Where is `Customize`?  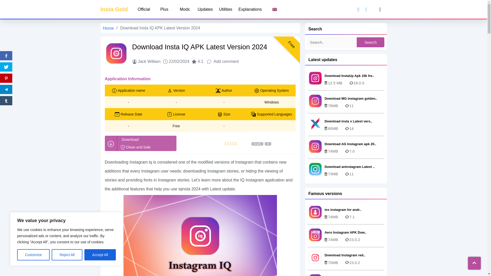 Customize is located at coordinates (33, 255).